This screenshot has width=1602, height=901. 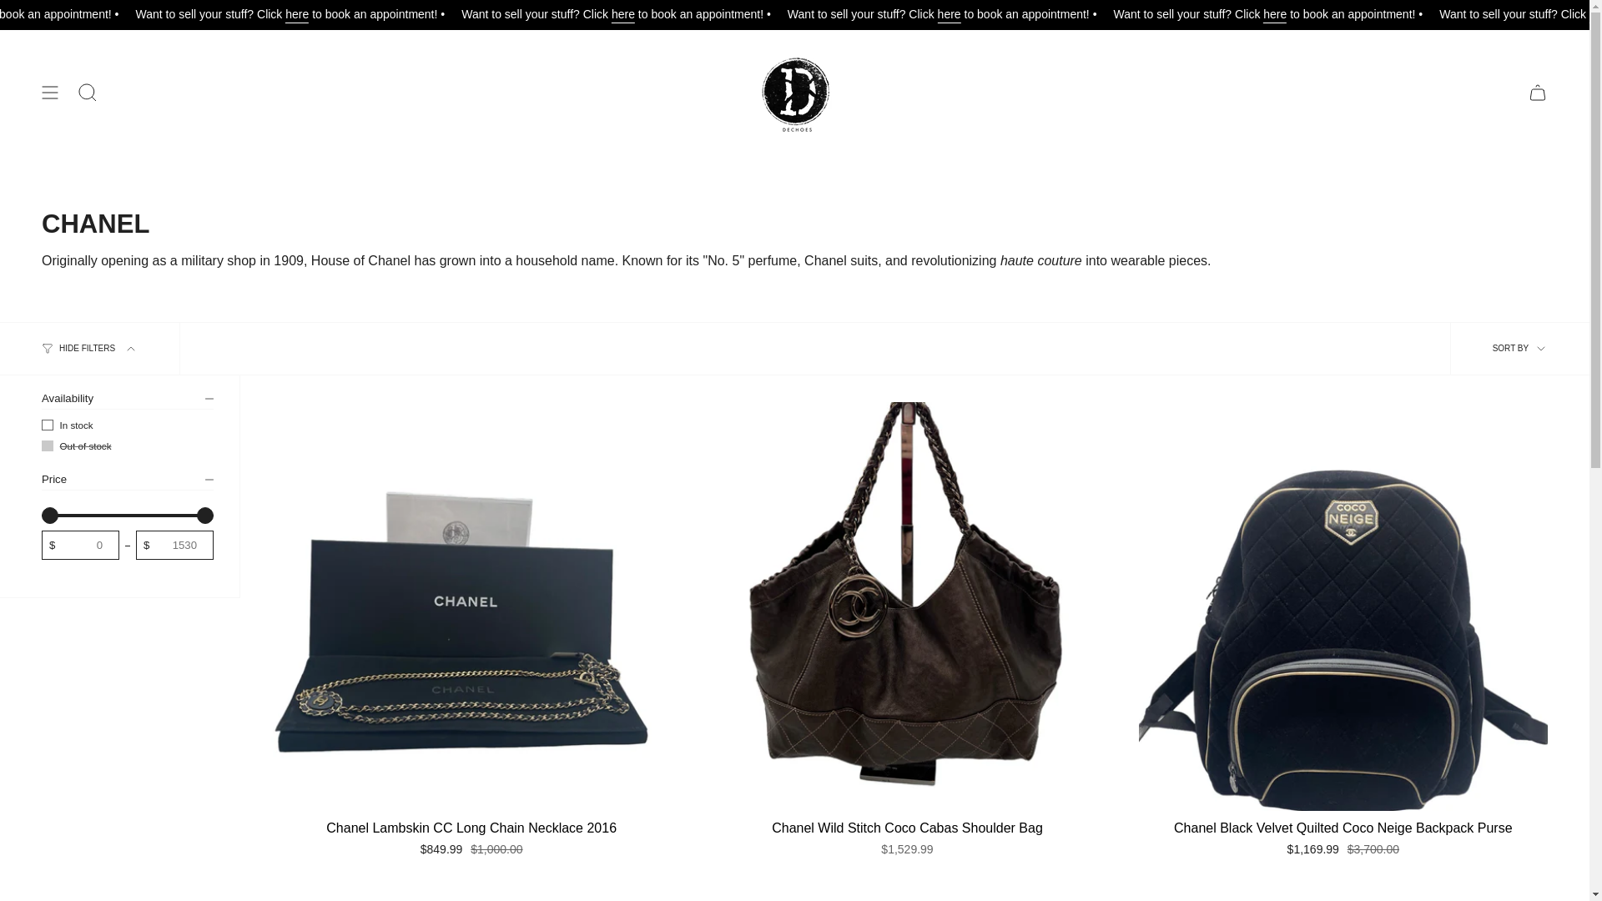 What do you see at coordinates (165, 16) in the screenshot?
I see `here` at bounding box center [165, 16].